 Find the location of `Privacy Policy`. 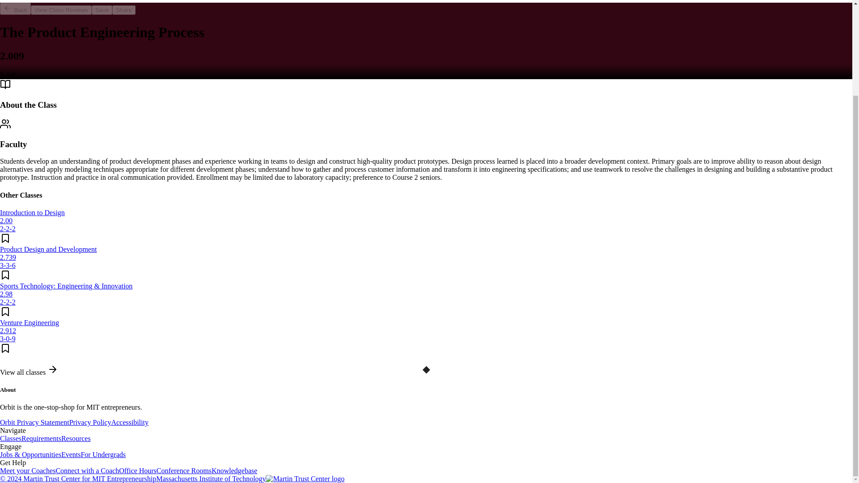

Privacy Policy is located at coordinates (90, 422).